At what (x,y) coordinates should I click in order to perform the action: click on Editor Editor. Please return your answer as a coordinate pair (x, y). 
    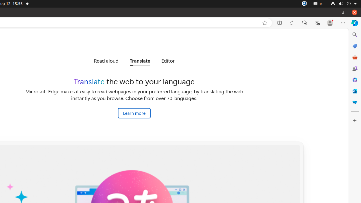
    Looking at the image, I should click on (168, 61).